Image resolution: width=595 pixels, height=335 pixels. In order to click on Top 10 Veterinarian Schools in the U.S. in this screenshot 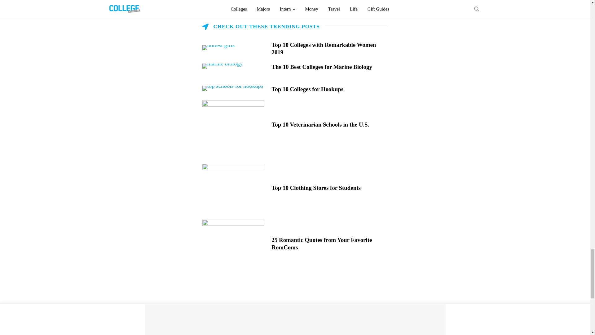, I will do `click(329, 124)`.